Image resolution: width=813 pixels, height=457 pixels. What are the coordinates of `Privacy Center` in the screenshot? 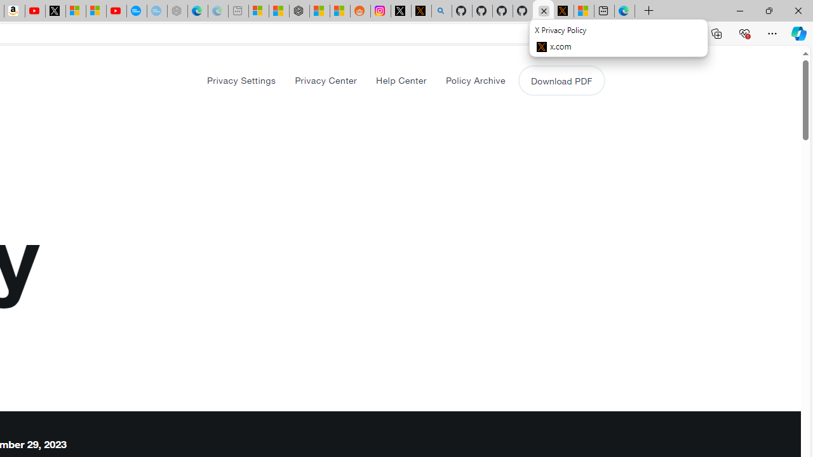 It's located at (325, 80).